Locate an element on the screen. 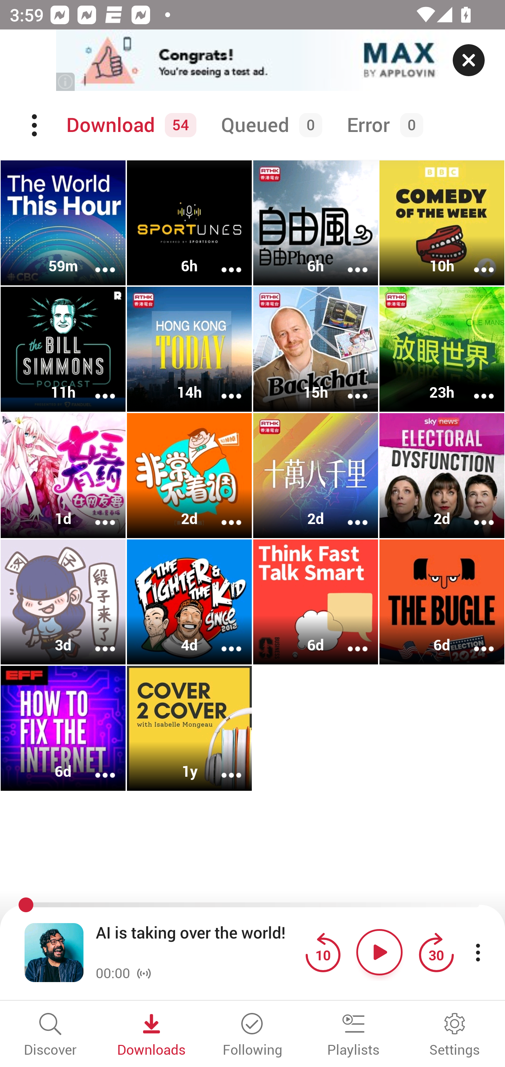 The width and height of the screenshot is (505, 1067). Play button is located at coordinates (379, 952).